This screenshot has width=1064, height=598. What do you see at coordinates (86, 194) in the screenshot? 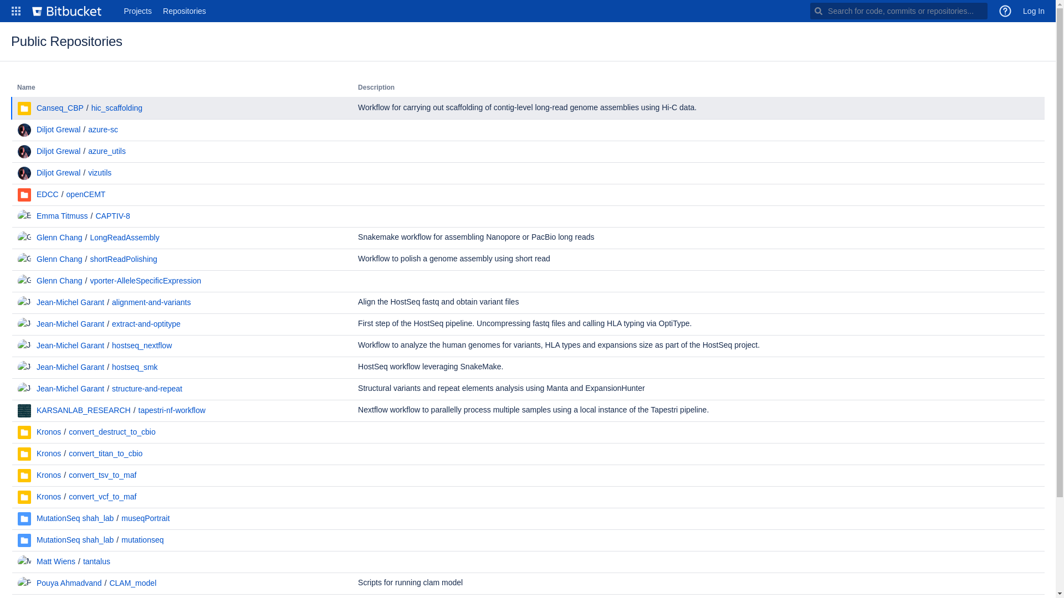
I see `openCEMT` at bounding box center [86, 194].